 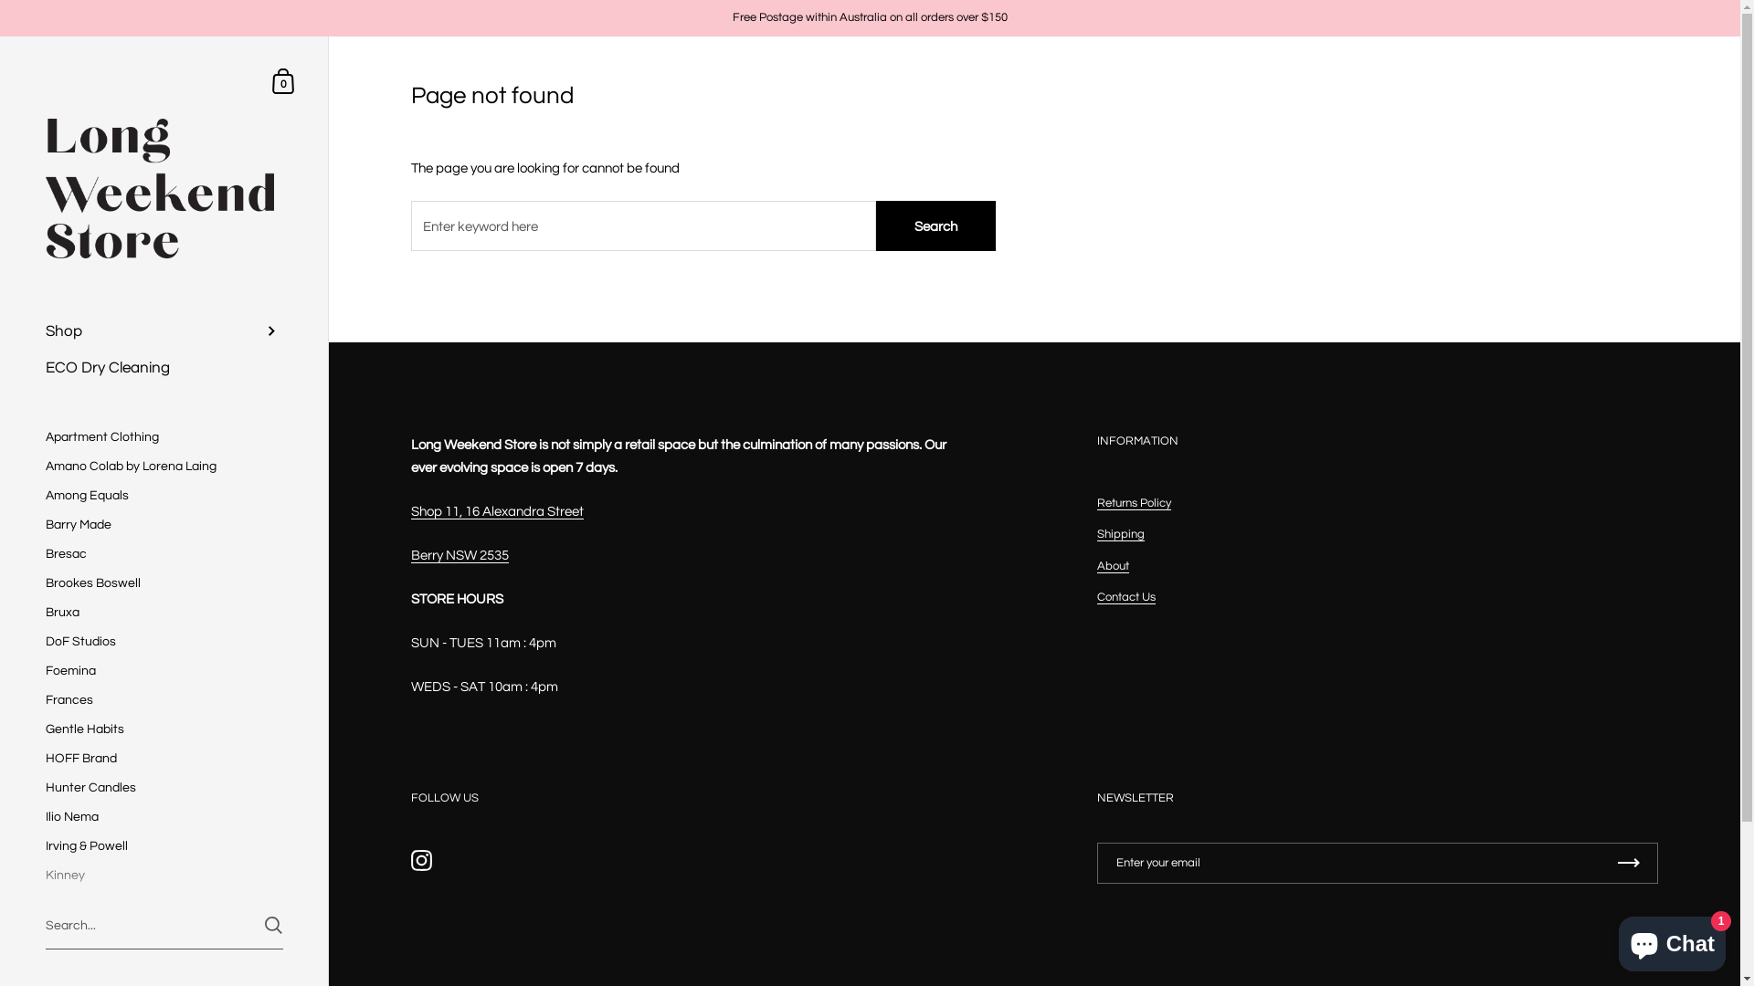 I want to click on Skip to content, so click(x=0, y=37).